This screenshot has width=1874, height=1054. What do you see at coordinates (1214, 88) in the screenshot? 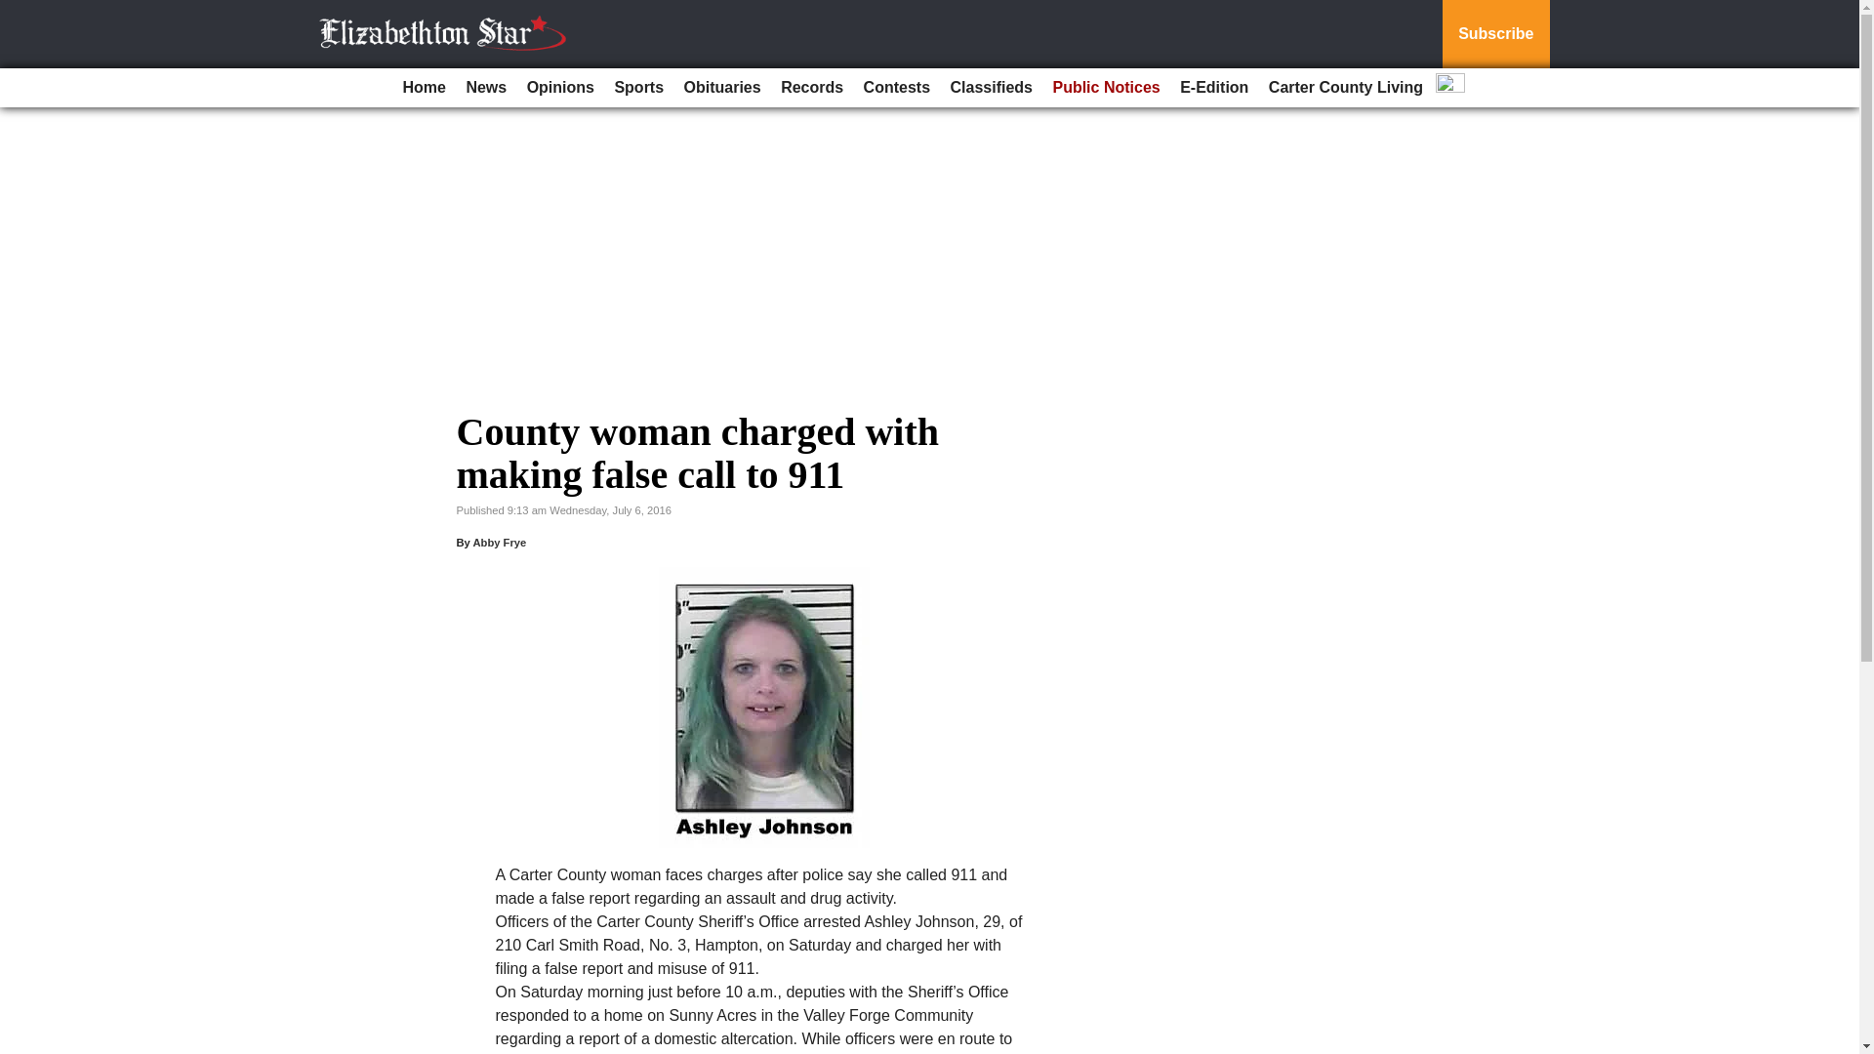
I see `E-Edition` at bounding box center [1214, 88].